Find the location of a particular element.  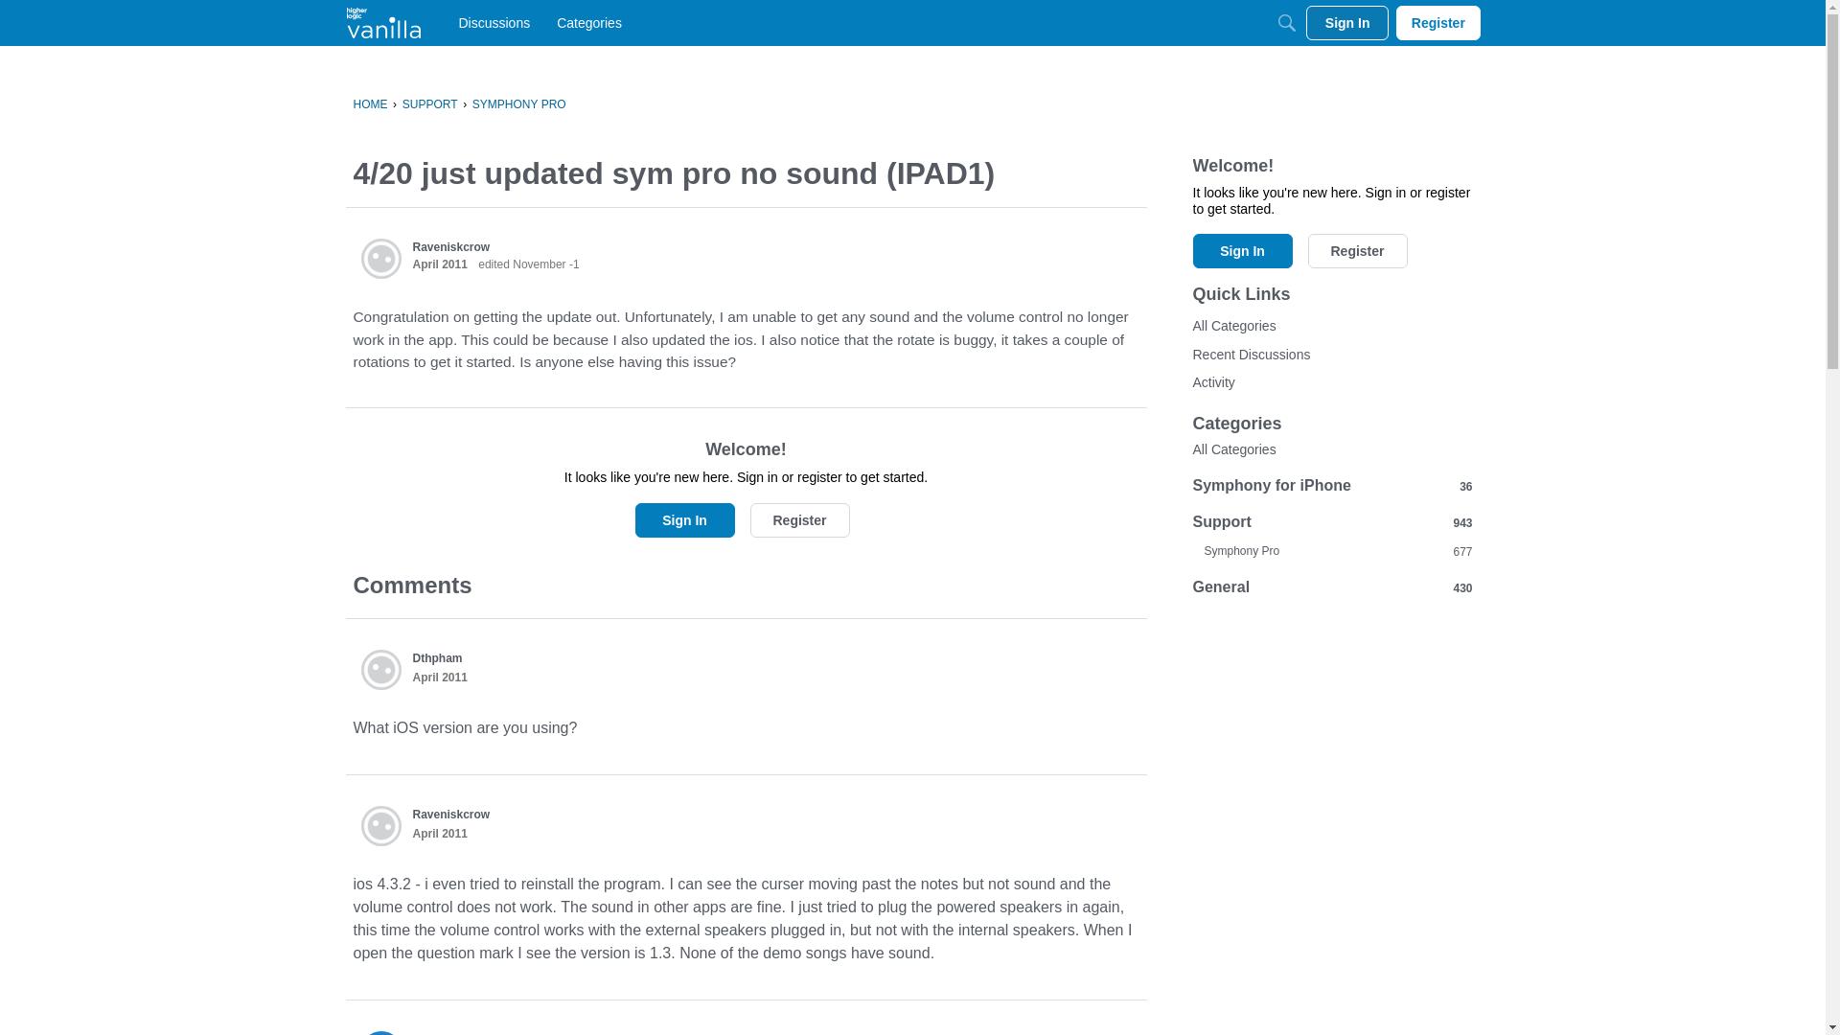

Raveniskcrow is located at coordinates (450, 815).